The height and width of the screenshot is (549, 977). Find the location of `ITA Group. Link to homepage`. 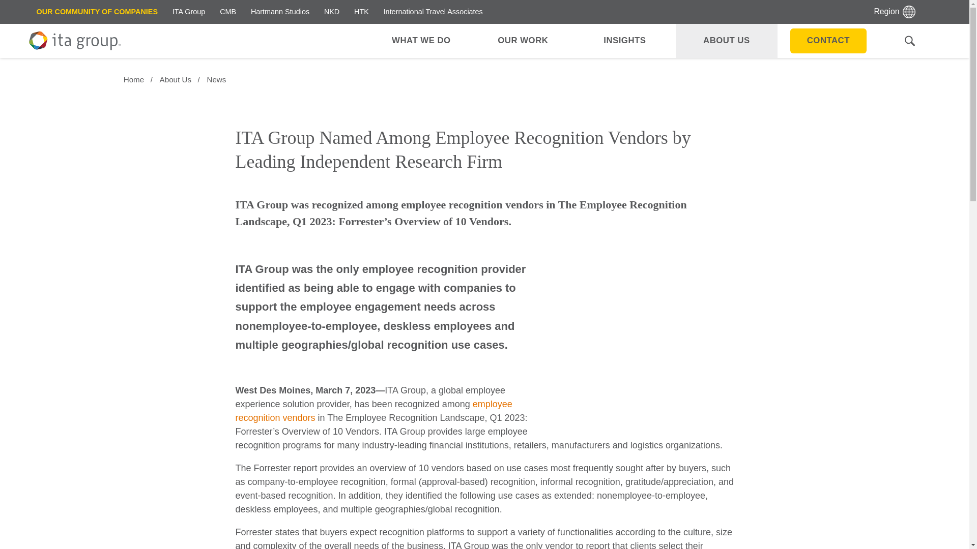

ITA Group. Link to homepage is located at coordinates (74, 41).